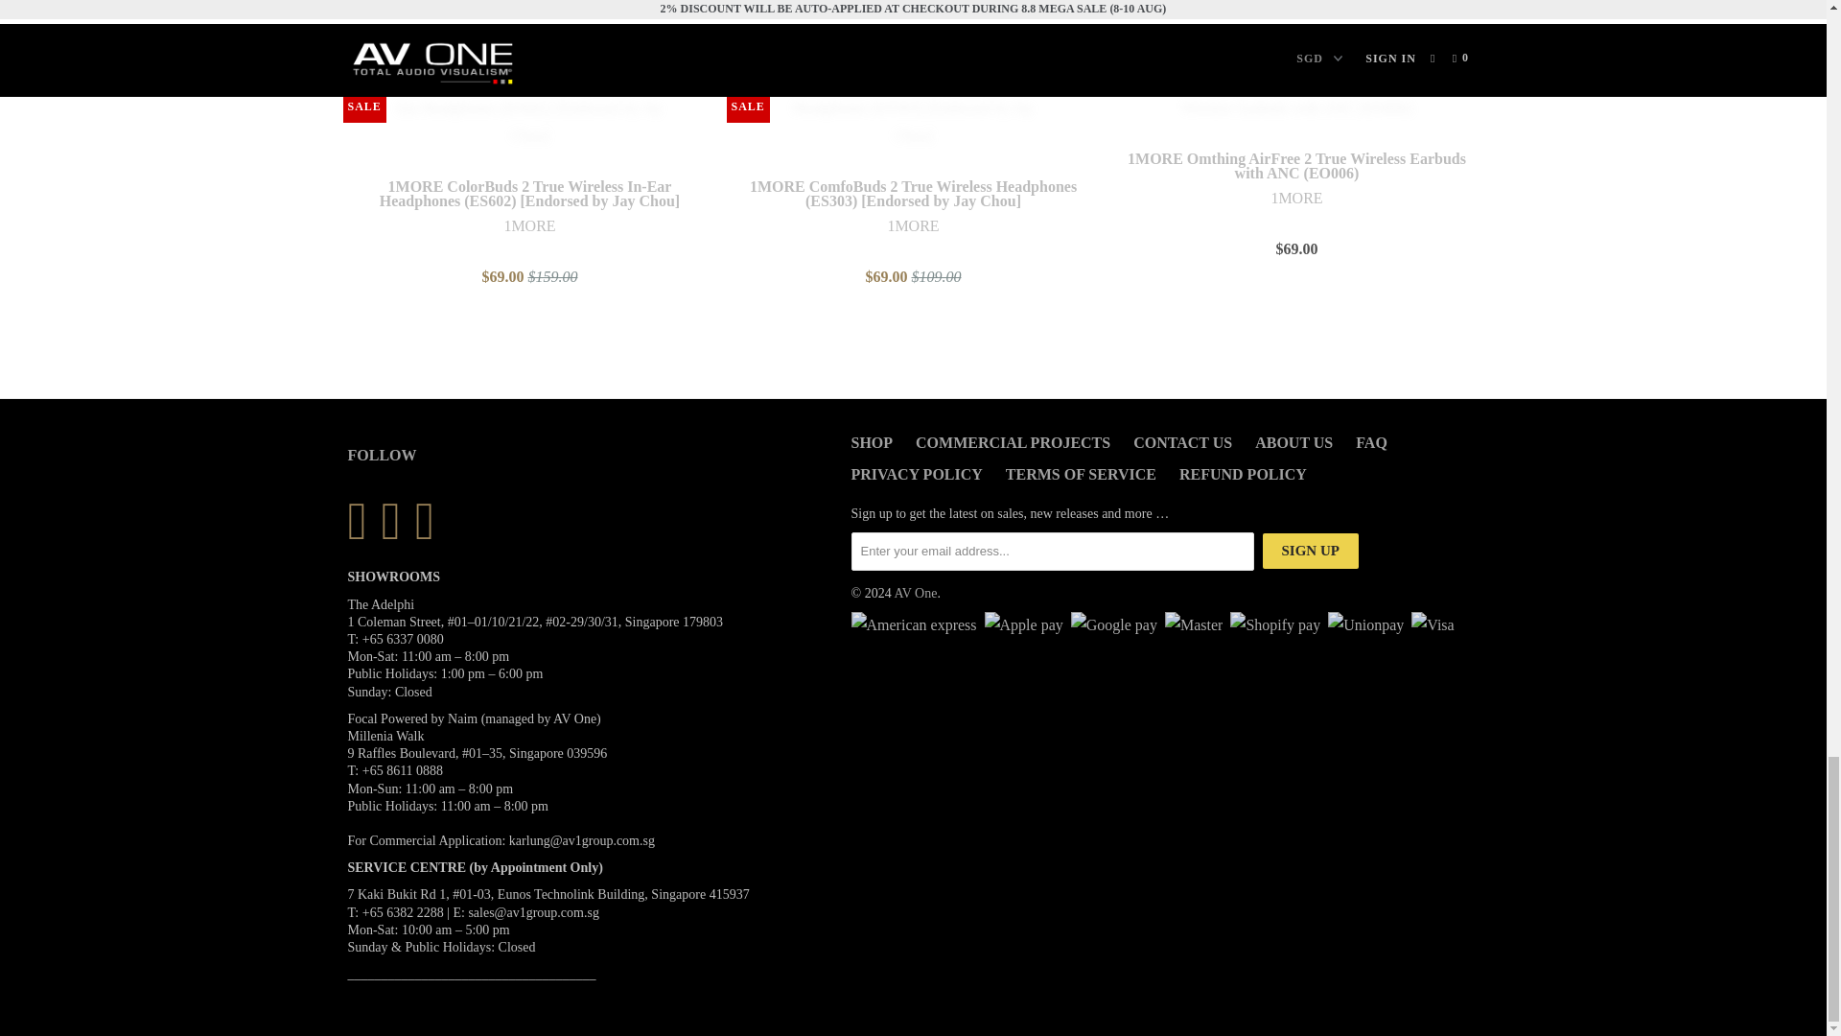 The height and width of the screenshot is (1036, 1841). Describe the element at coordinates (1310, 551) in the screenshot. I see `Sign Up` at that location.